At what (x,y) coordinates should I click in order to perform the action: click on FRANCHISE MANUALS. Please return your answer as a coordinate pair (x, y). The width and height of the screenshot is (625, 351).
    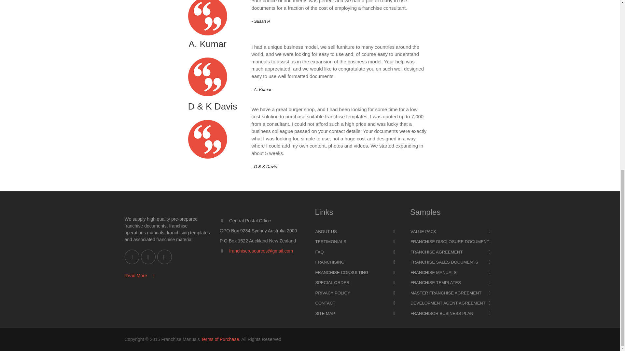
    Looking at the image, I should click on (452, 273).